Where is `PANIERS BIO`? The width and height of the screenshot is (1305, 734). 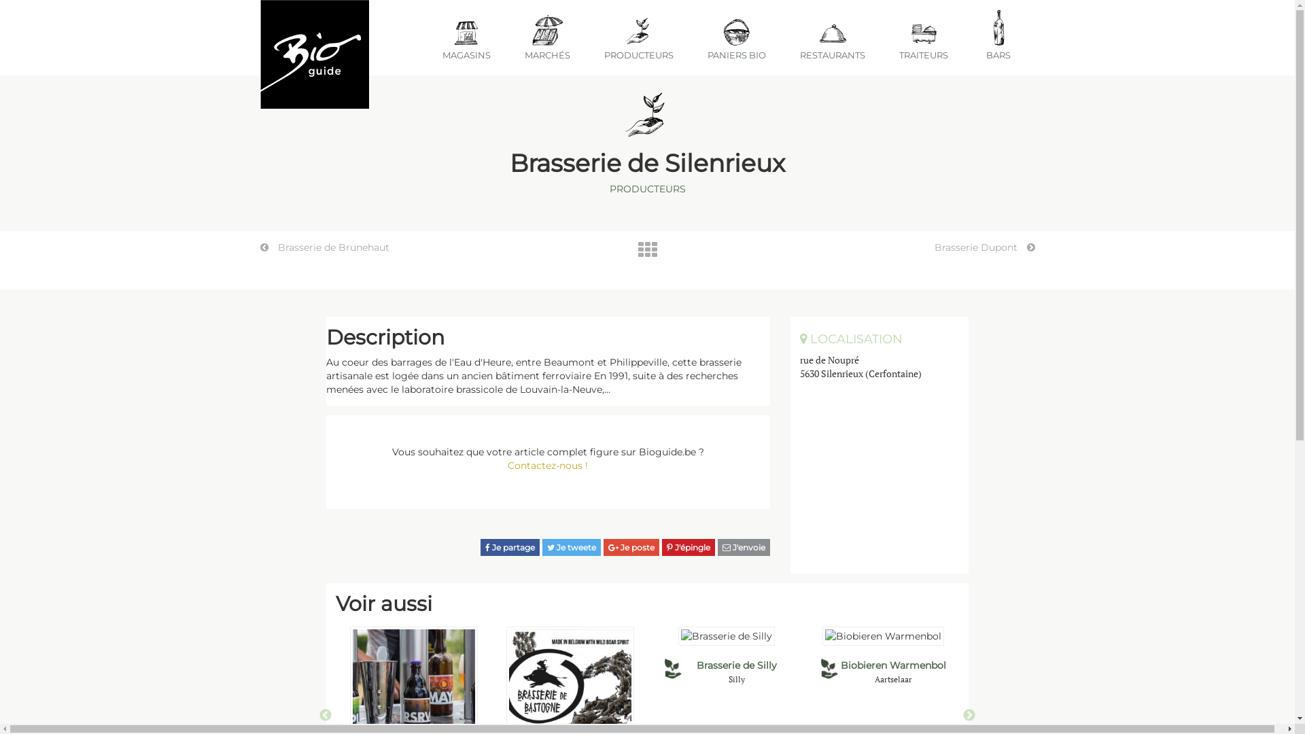 PANIERS BIO is located at coordinates (739, 39).